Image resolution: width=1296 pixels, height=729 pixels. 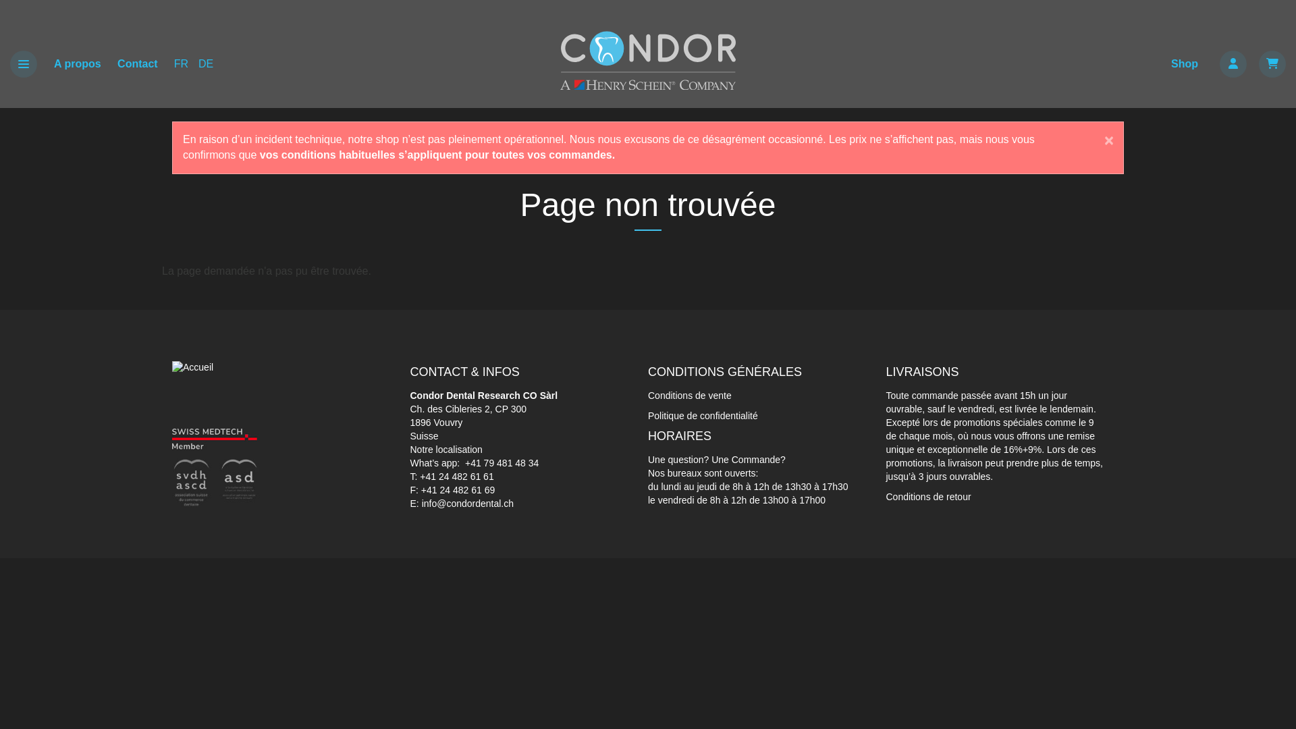 I want to click on Accueil, so click(x=193, y=367).